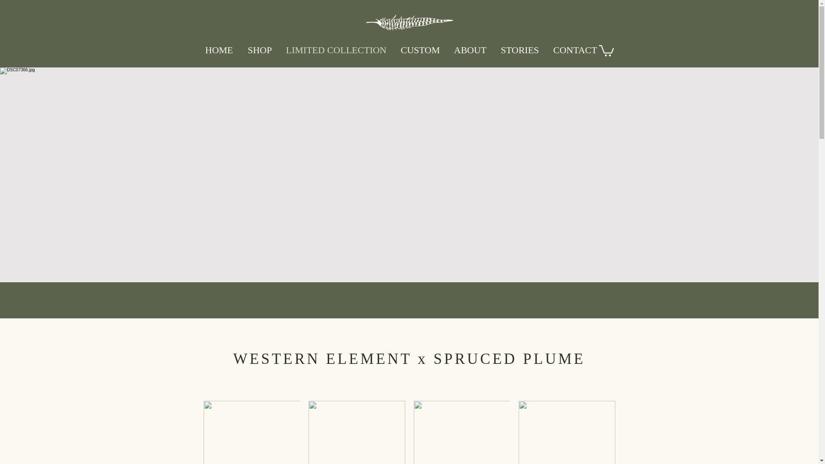  Describe the element at coordinates (471, 50) in the screenshot. I see `ABOUT` at that location.